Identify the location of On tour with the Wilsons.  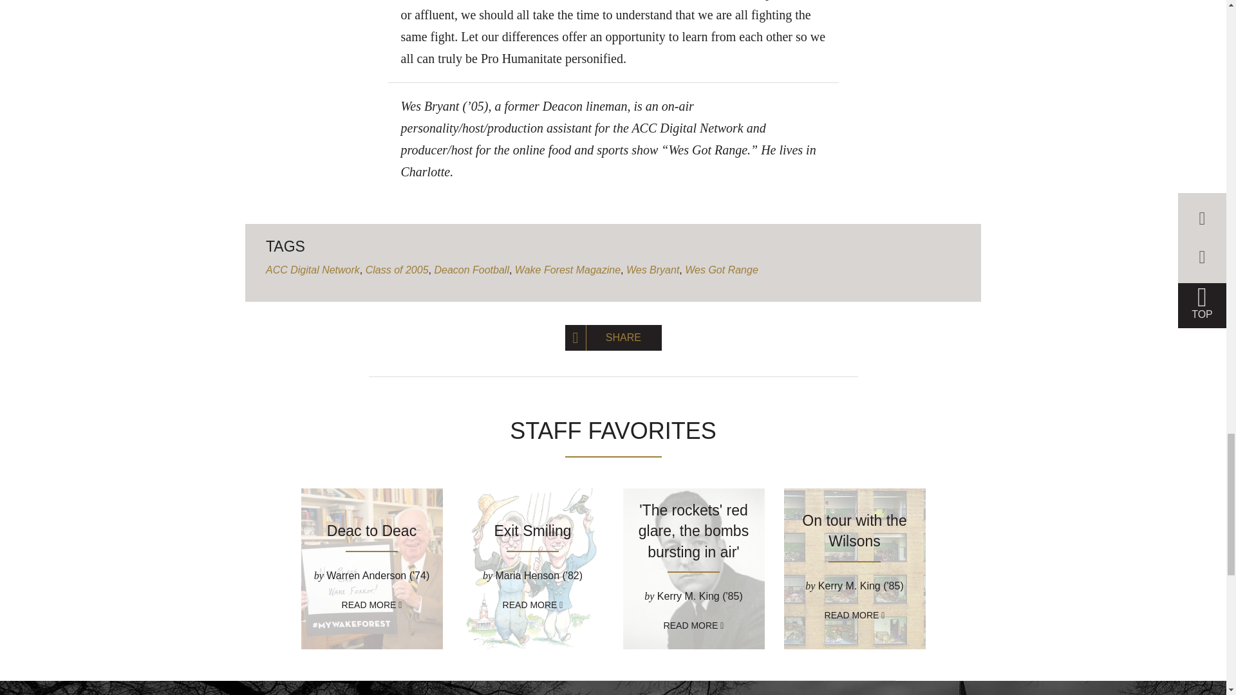
(854, 530).